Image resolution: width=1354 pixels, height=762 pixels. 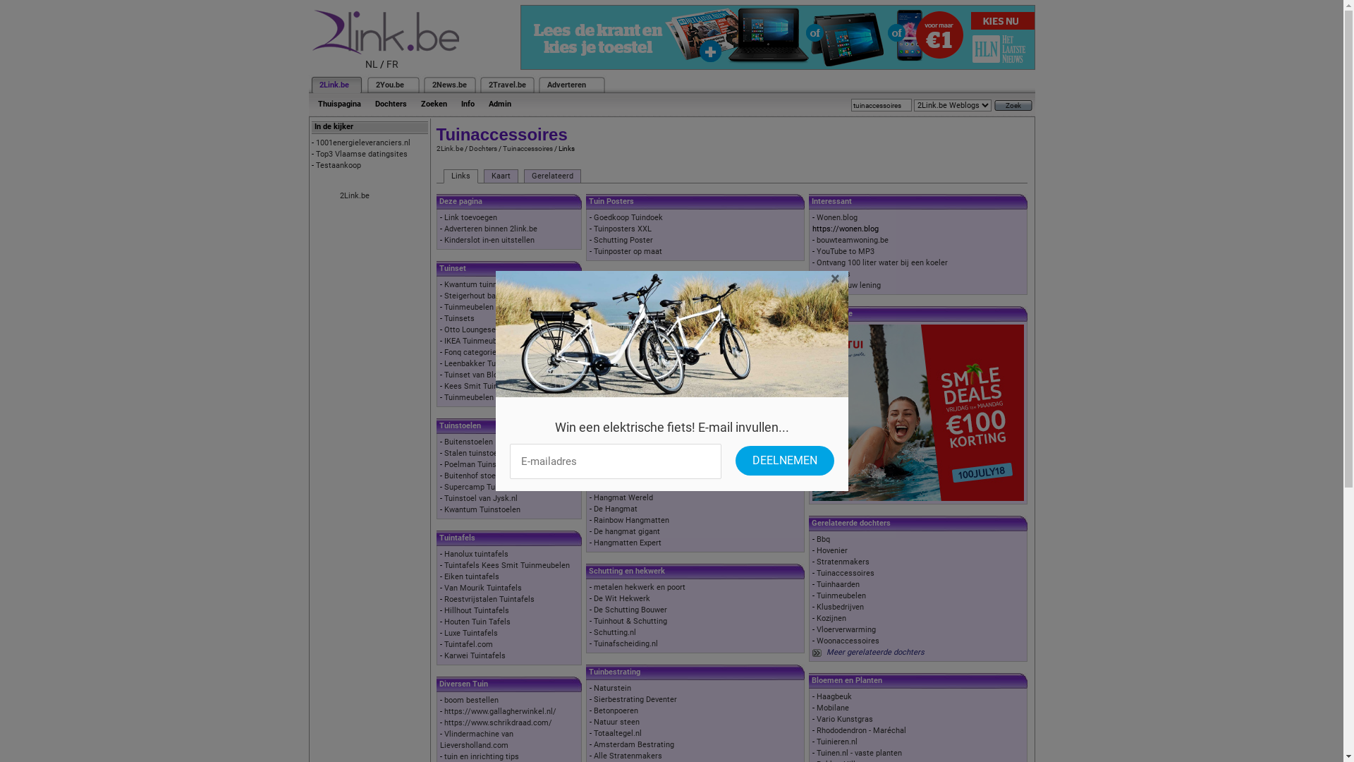 I want to click on FR, so click(x=392, y=64).